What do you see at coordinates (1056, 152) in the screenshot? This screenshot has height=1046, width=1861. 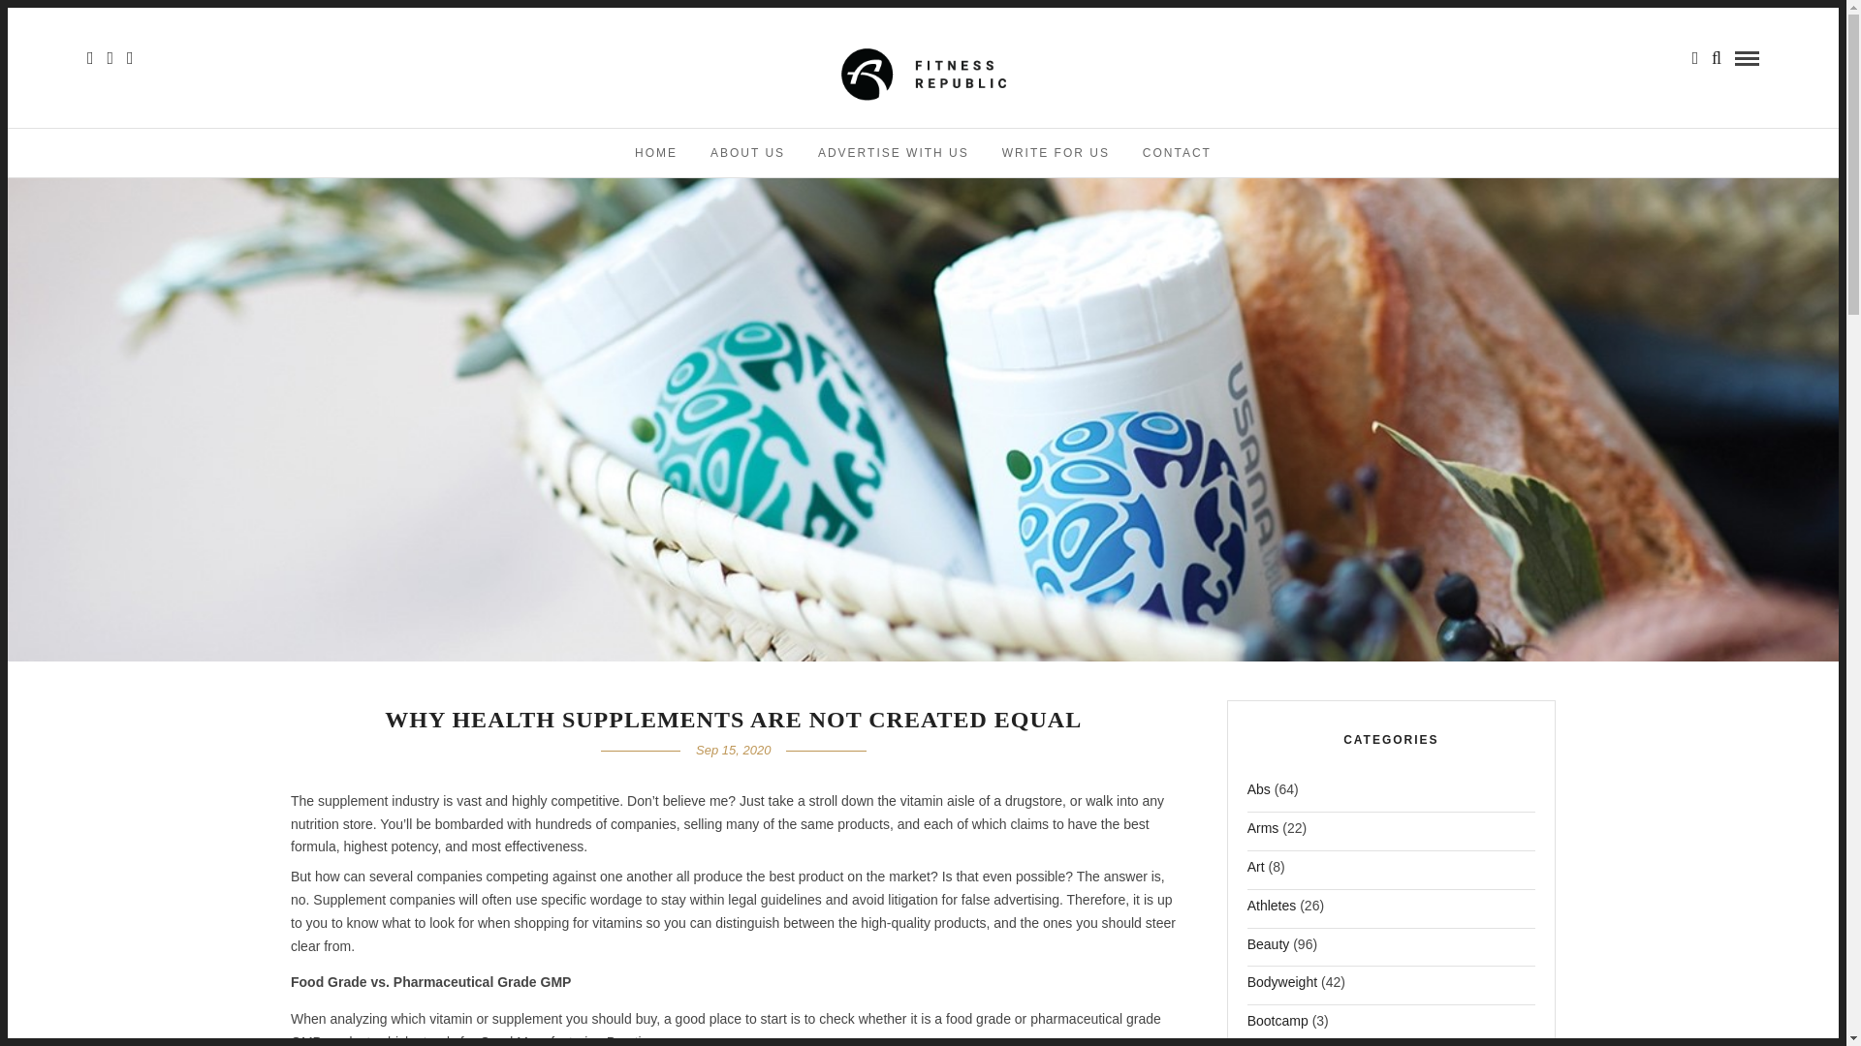 I see `WRITE FOR US` at bounding box center [1056, 152].